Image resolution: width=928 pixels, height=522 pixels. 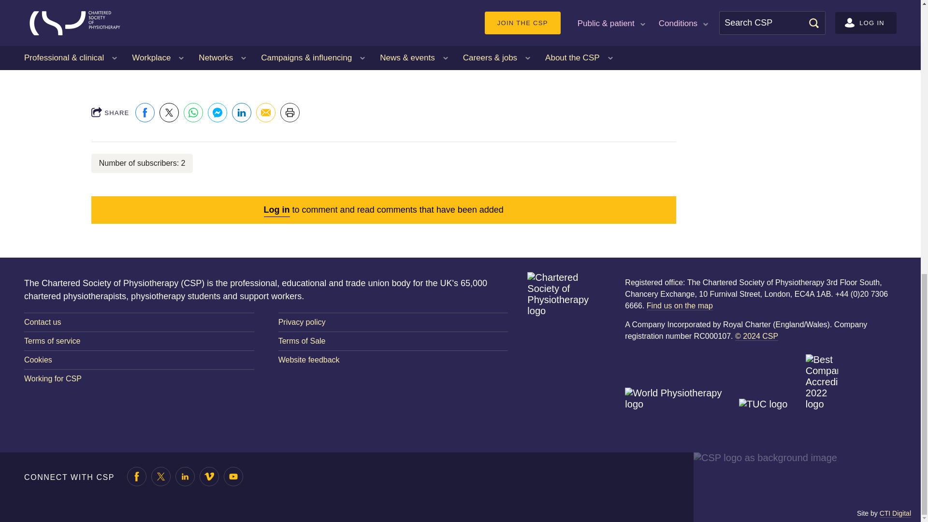 What do you see at coordinates (680, 409) in the screenshot?
I see `World Physiotherapy` at bounding box center [680, 409].